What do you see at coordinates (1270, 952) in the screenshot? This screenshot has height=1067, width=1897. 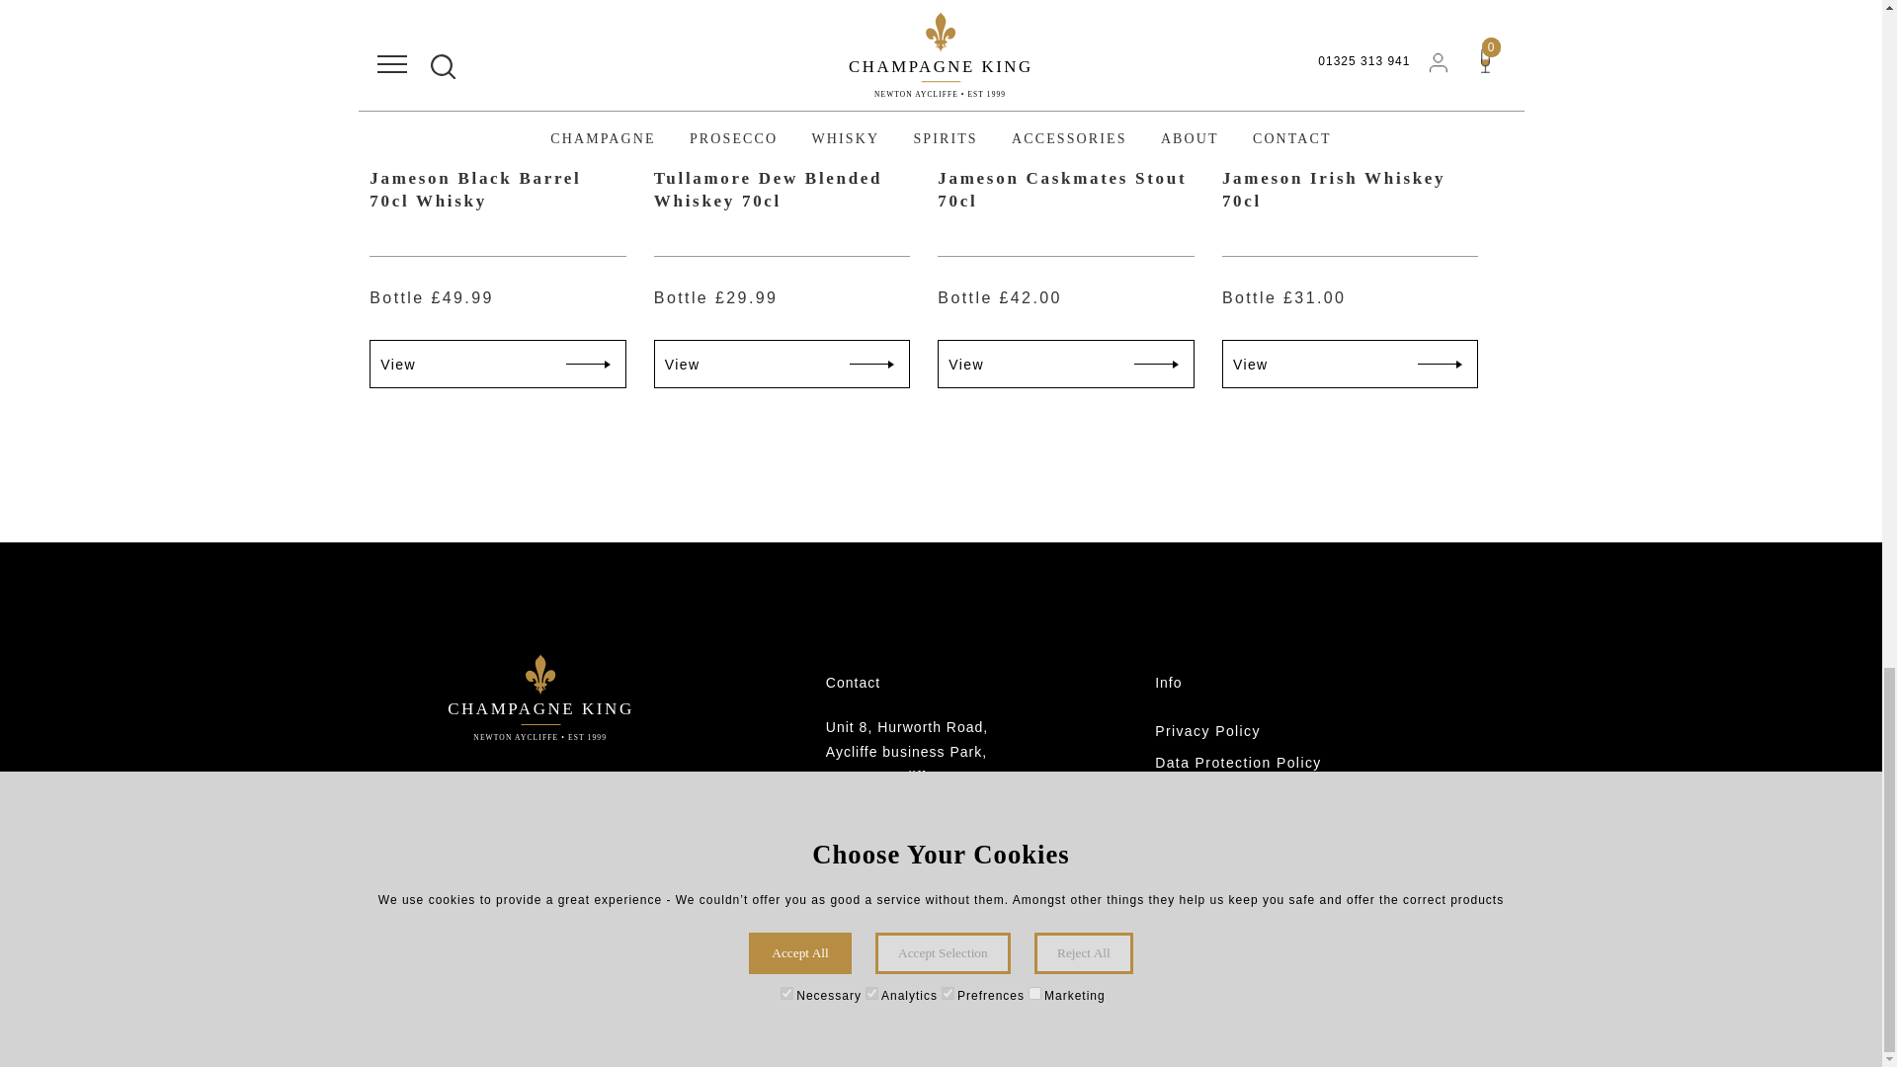 I see `Sitemap` at bounding box center [1270, 952].